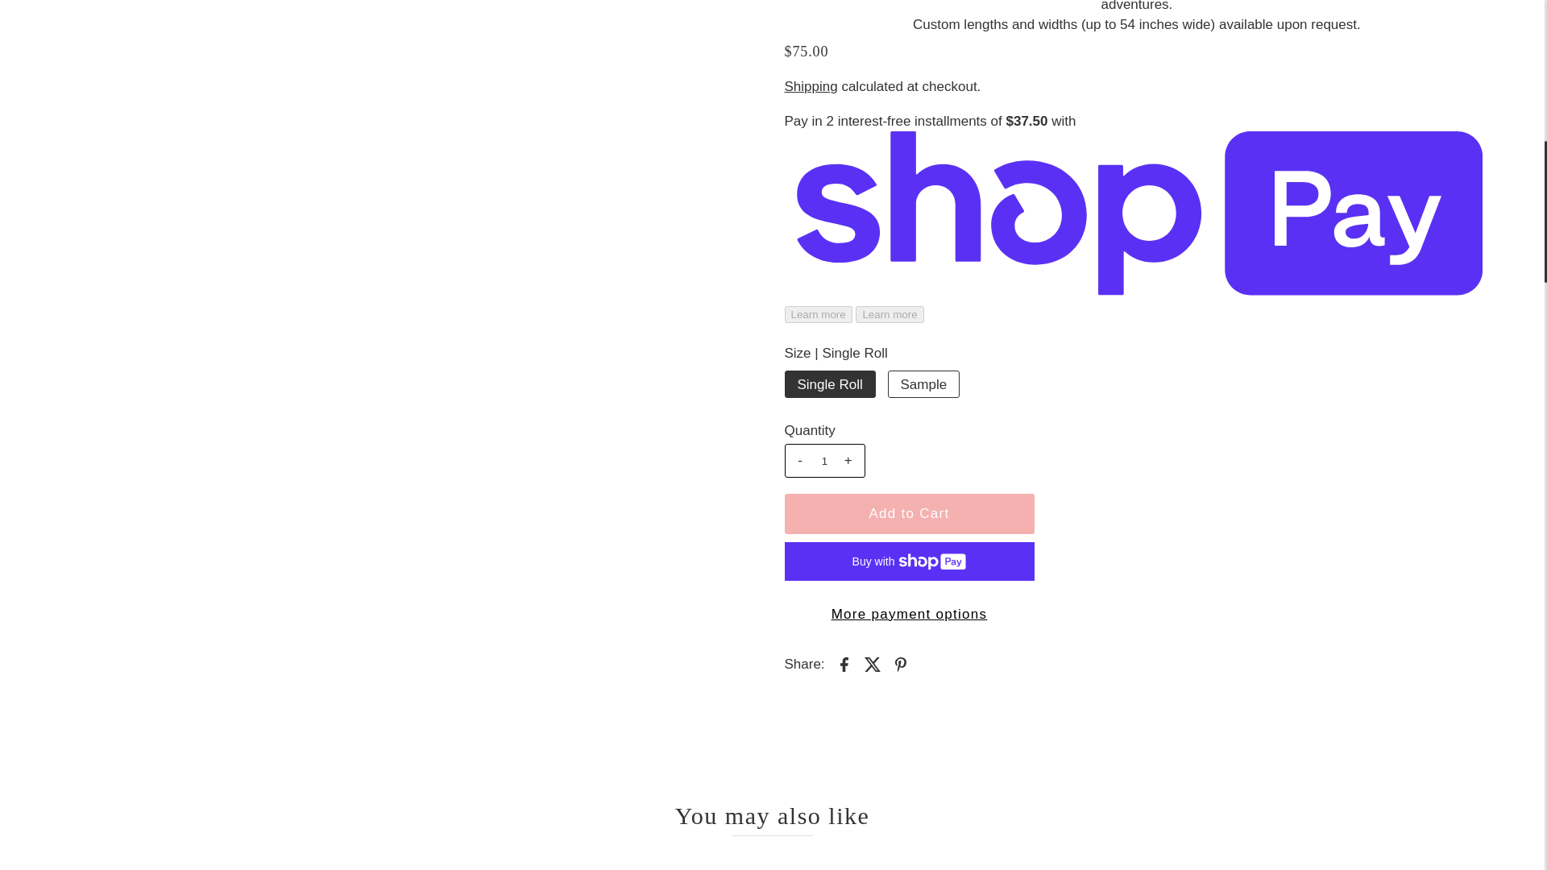  What do you see at coordinates (909, 514) in the screenshot?
I see `Add to Cart` at bounding box center [909, 514].